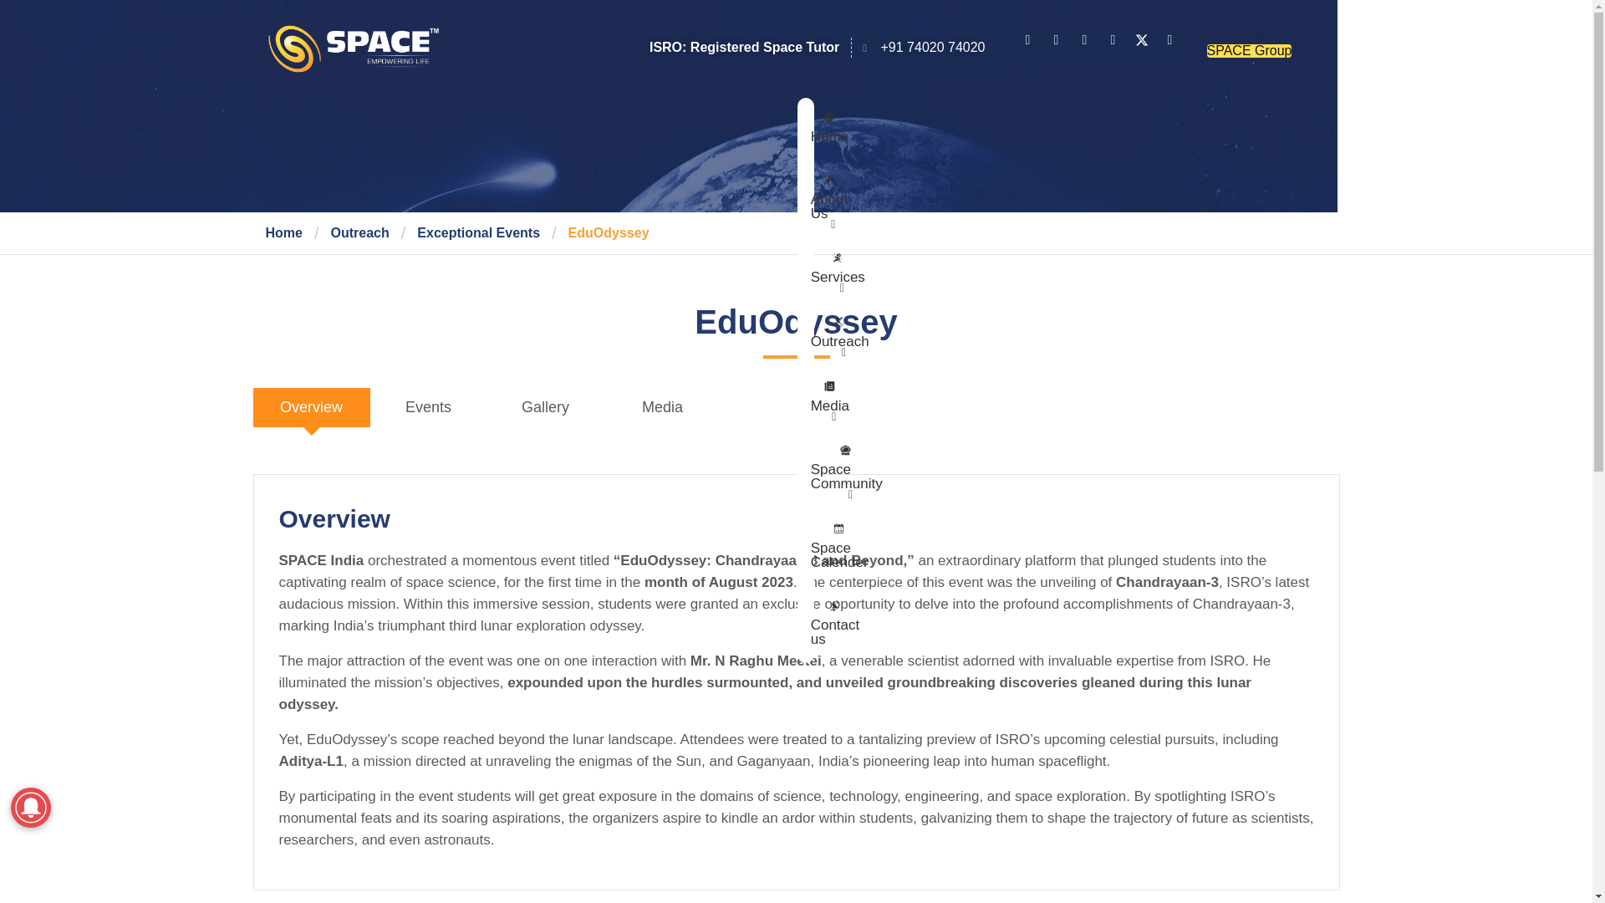 This screenshot has width=1605, height=903. I want to click on SPACE Group, so click(1249, 50).